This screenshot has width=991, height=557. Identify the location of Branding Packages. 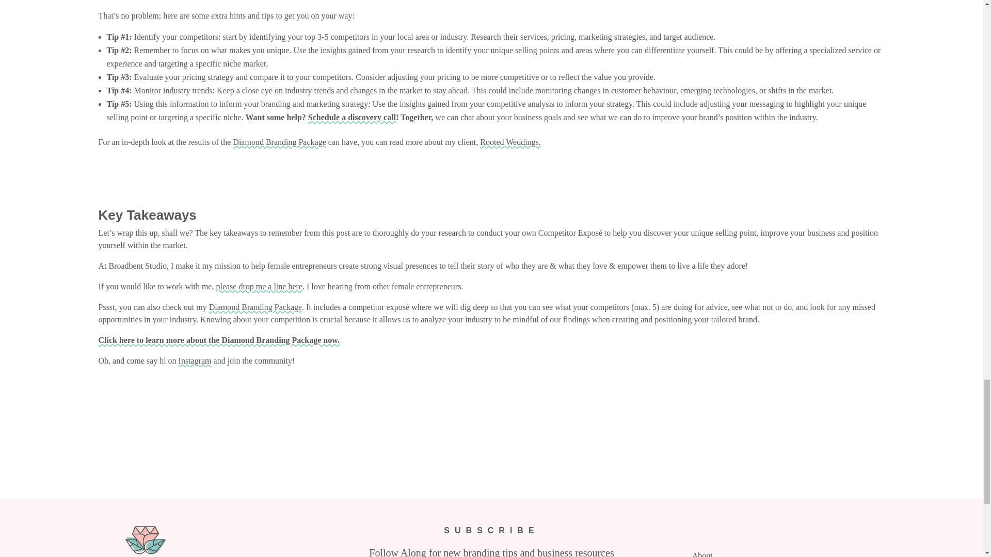
(218, 340).